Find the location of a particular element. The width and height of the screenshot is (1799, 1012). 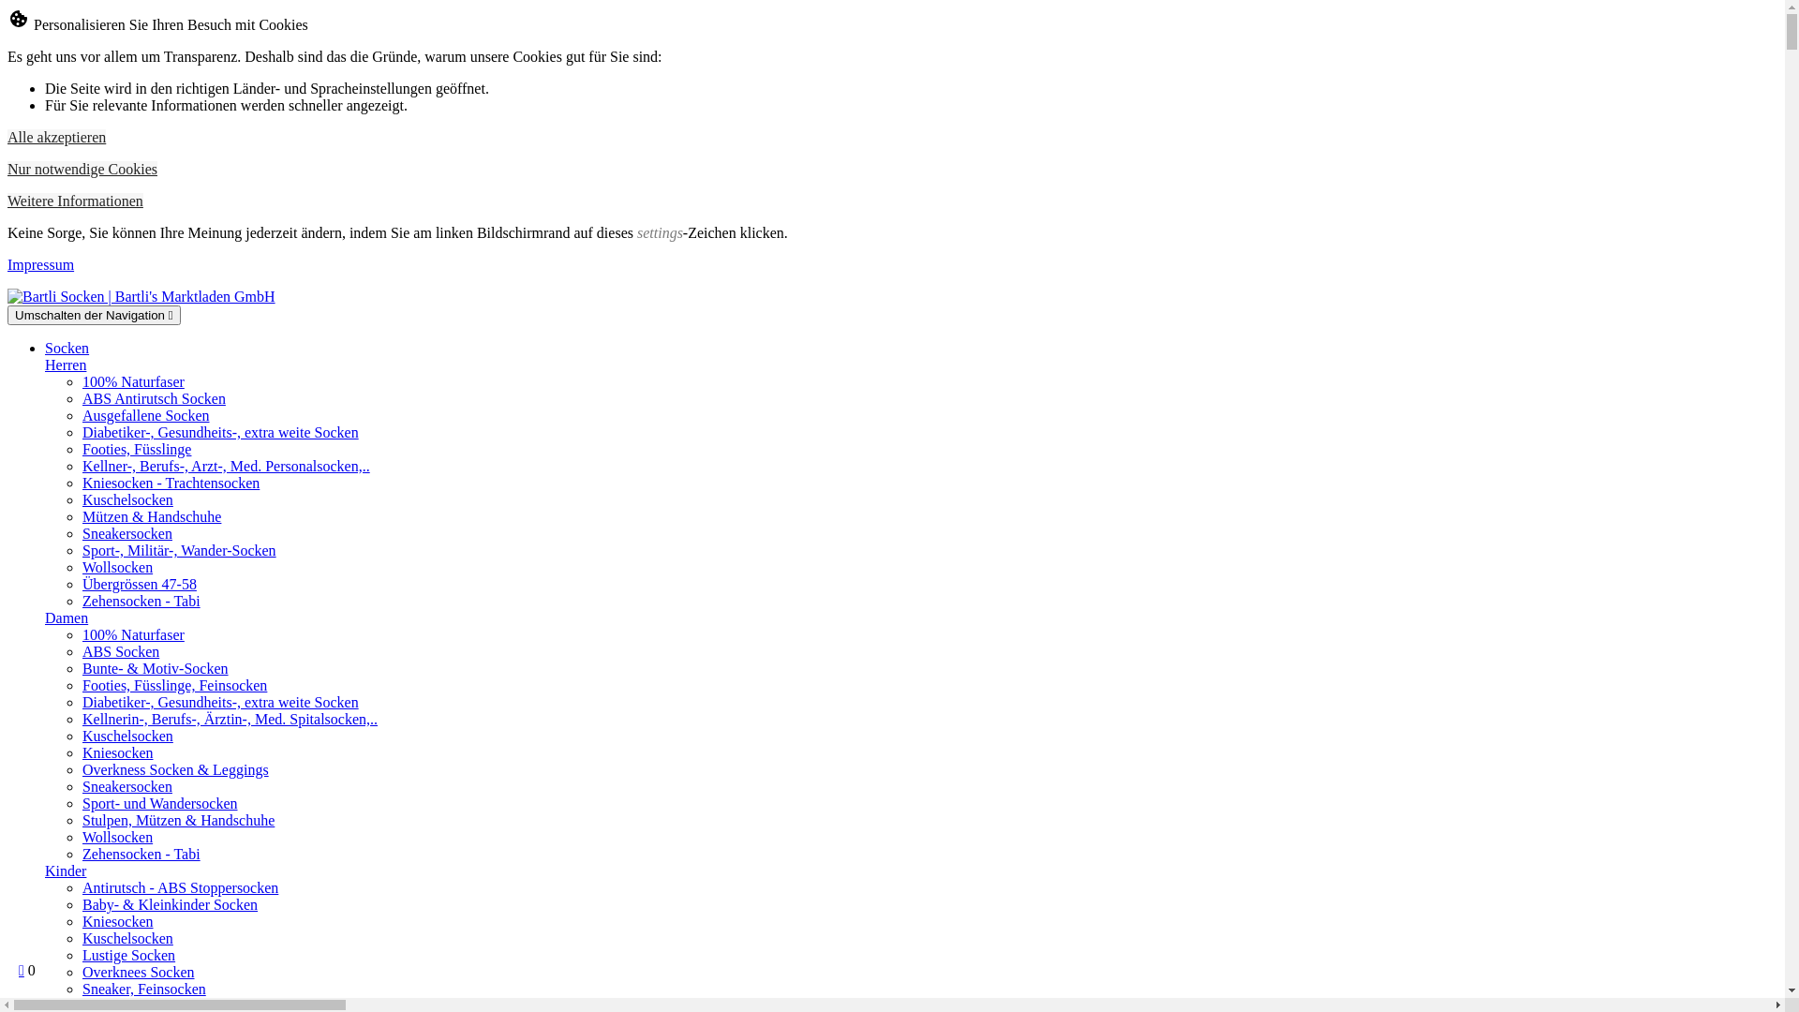

Kniesocken is located at coordinates (118, 922).